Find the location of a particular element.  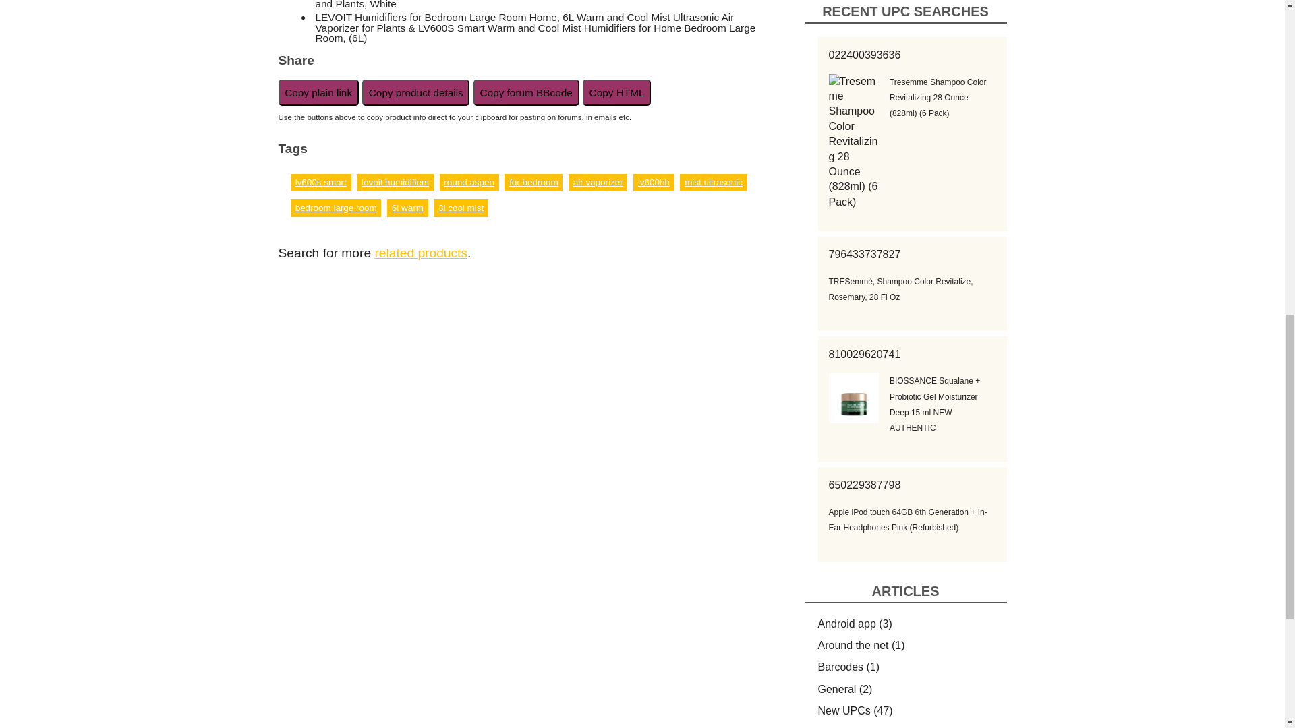

6l warm is located at coordinates (407, 208).